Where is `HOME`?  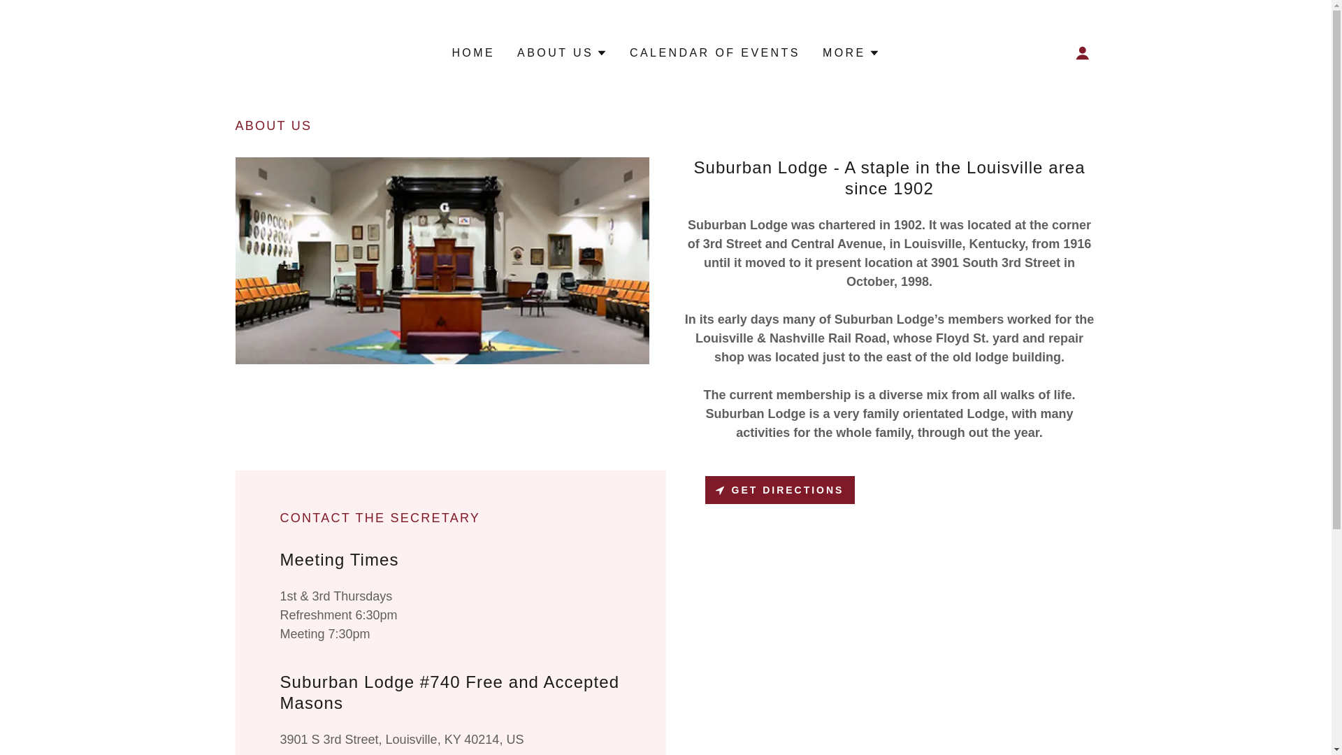
HOME is located at coordinates (472, 53).